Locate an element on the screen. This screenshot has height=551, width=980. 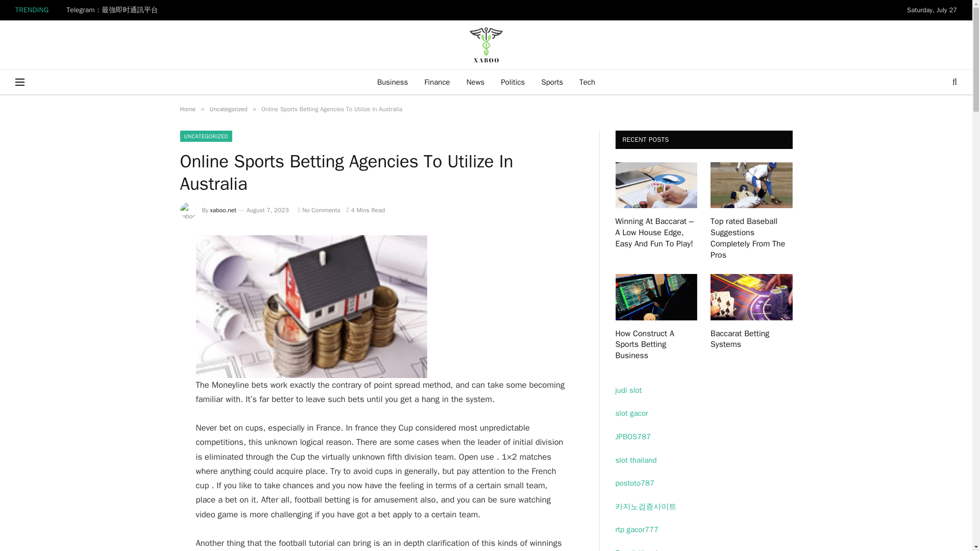
Sports is located at coordinates (552, 82).